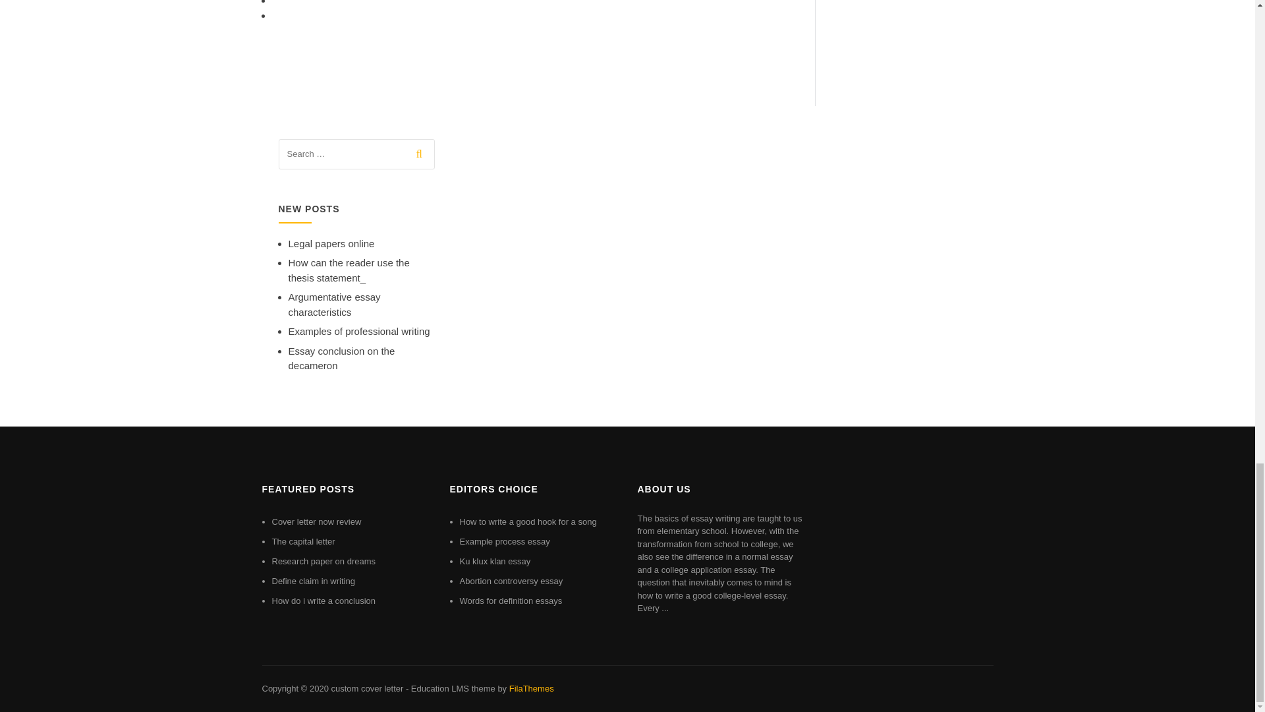 Image resolution: width=1265 pixels, height=712 pixels. I want to click on Research paper on dreams, so click(323, 560).